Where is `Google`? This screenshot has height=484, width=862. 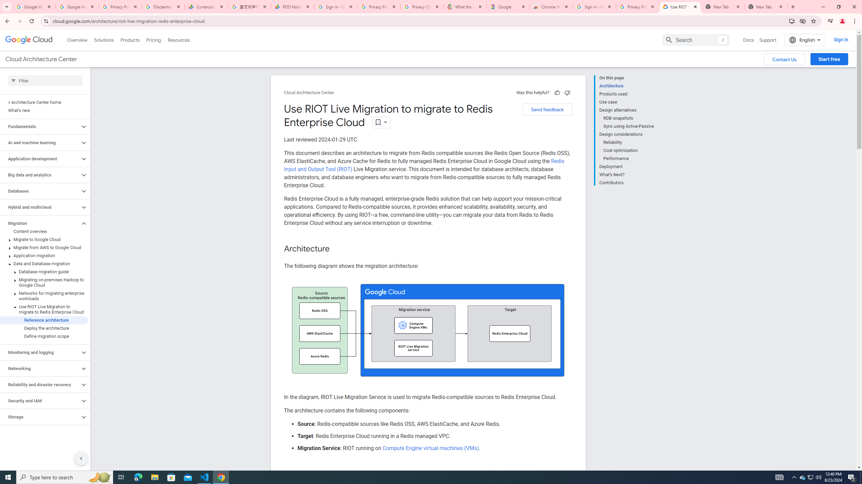 Google is located at coordinates (508, 7).